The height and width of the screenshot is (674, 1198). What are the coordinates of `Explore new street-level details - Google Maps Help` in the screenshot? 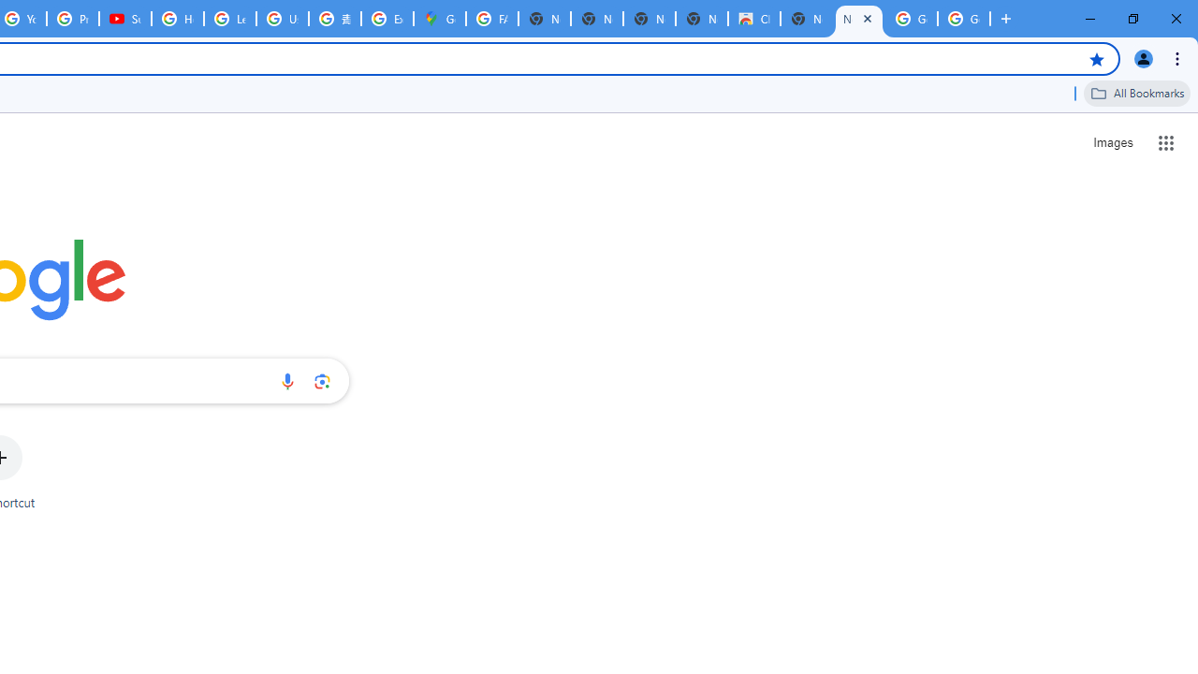 It's located at (387, 19).